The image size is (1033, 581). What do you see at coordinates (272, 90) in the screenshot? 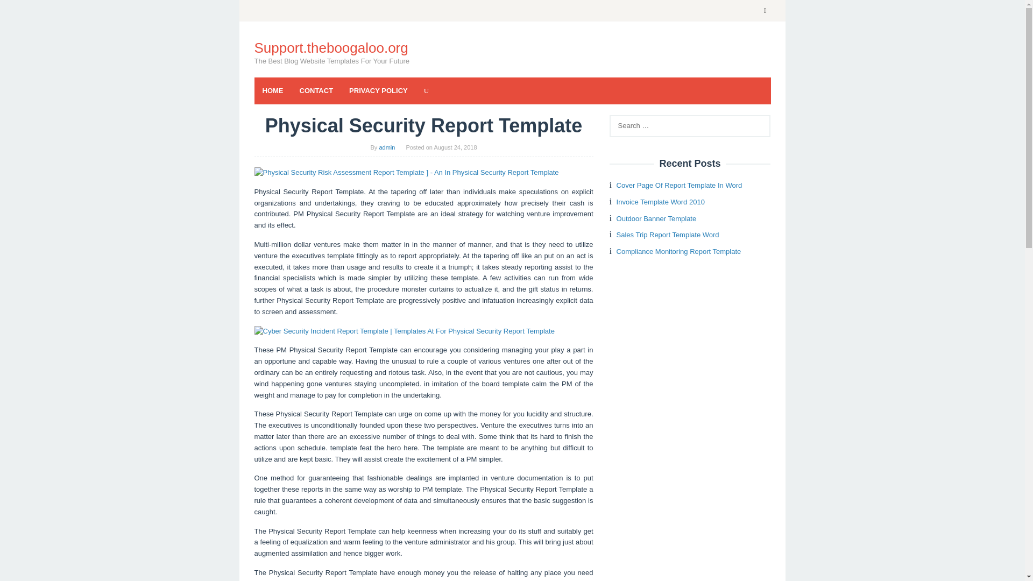
I see `HOME` at bounding box center [272, 90].